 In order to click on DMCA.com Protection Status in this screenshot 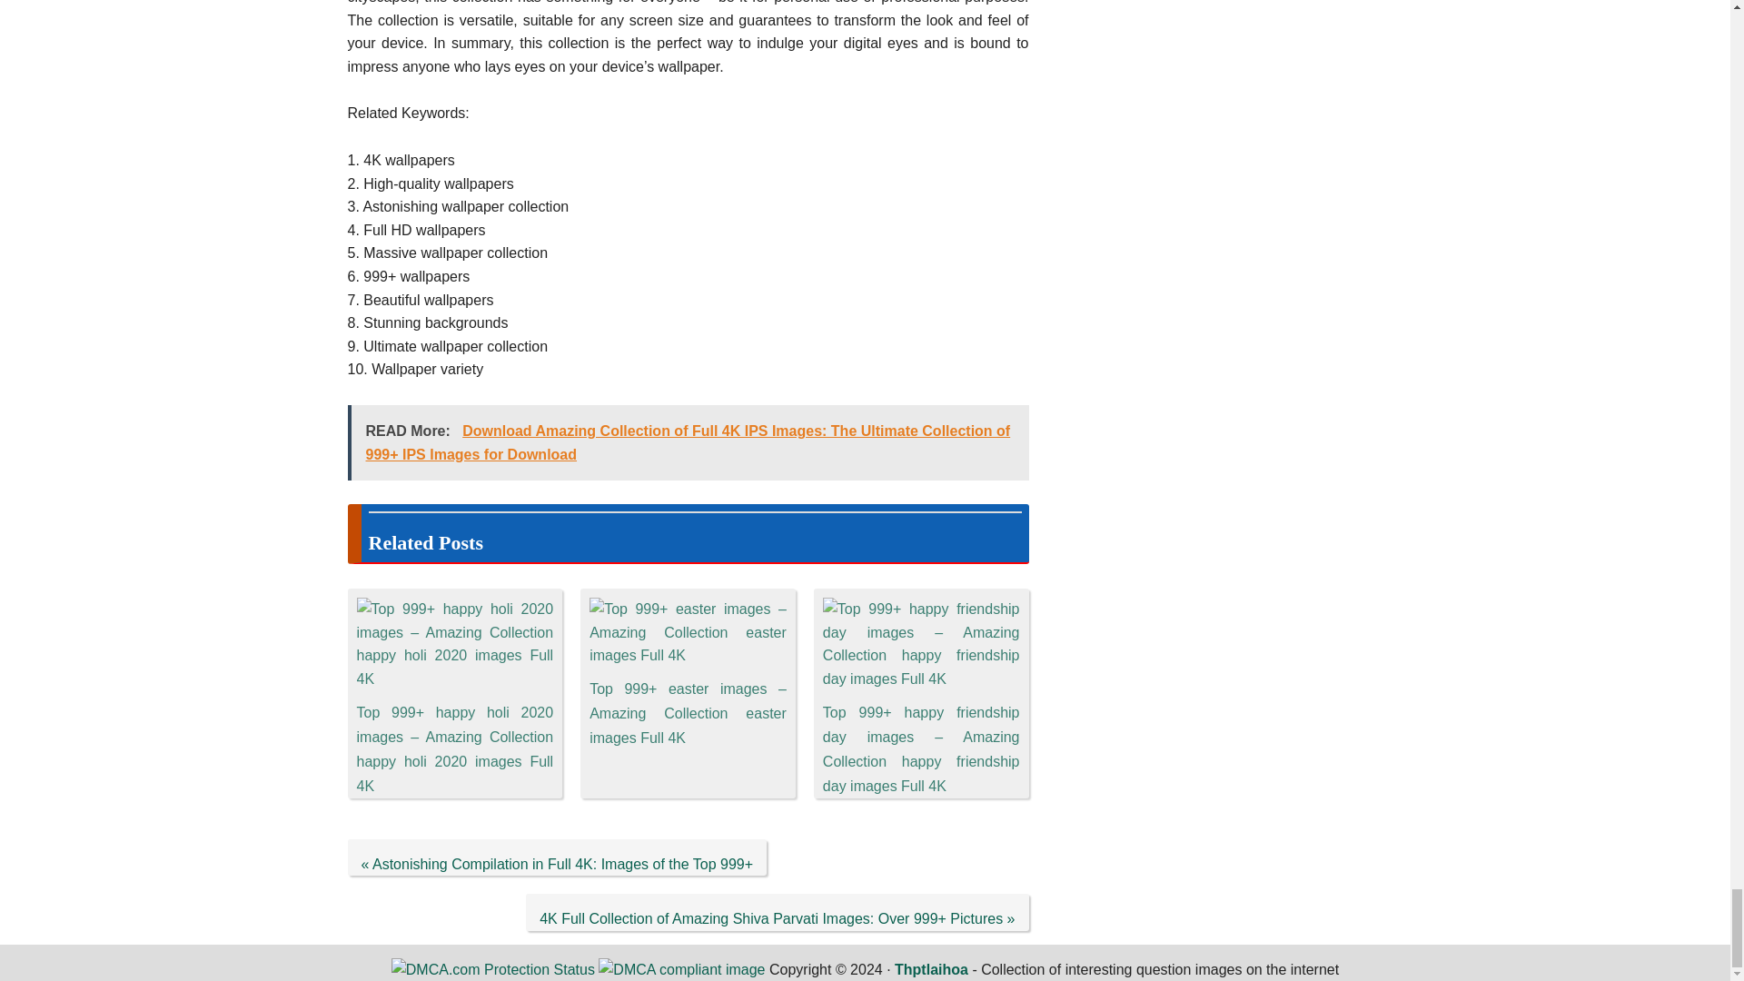, I will do `click(492, 969)`.